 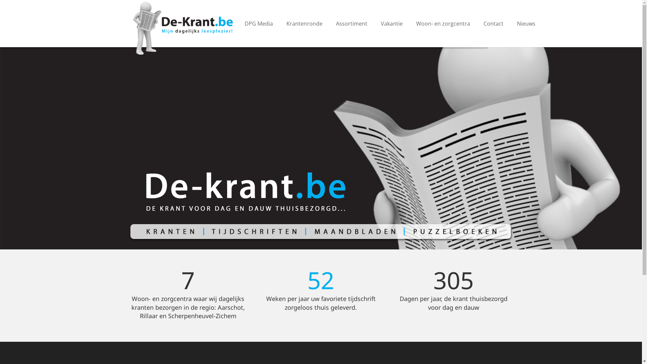 What do you see at coordinates (259, 24) in the screenshot?
I see `DPG Media` at bounding box center [259, 24].